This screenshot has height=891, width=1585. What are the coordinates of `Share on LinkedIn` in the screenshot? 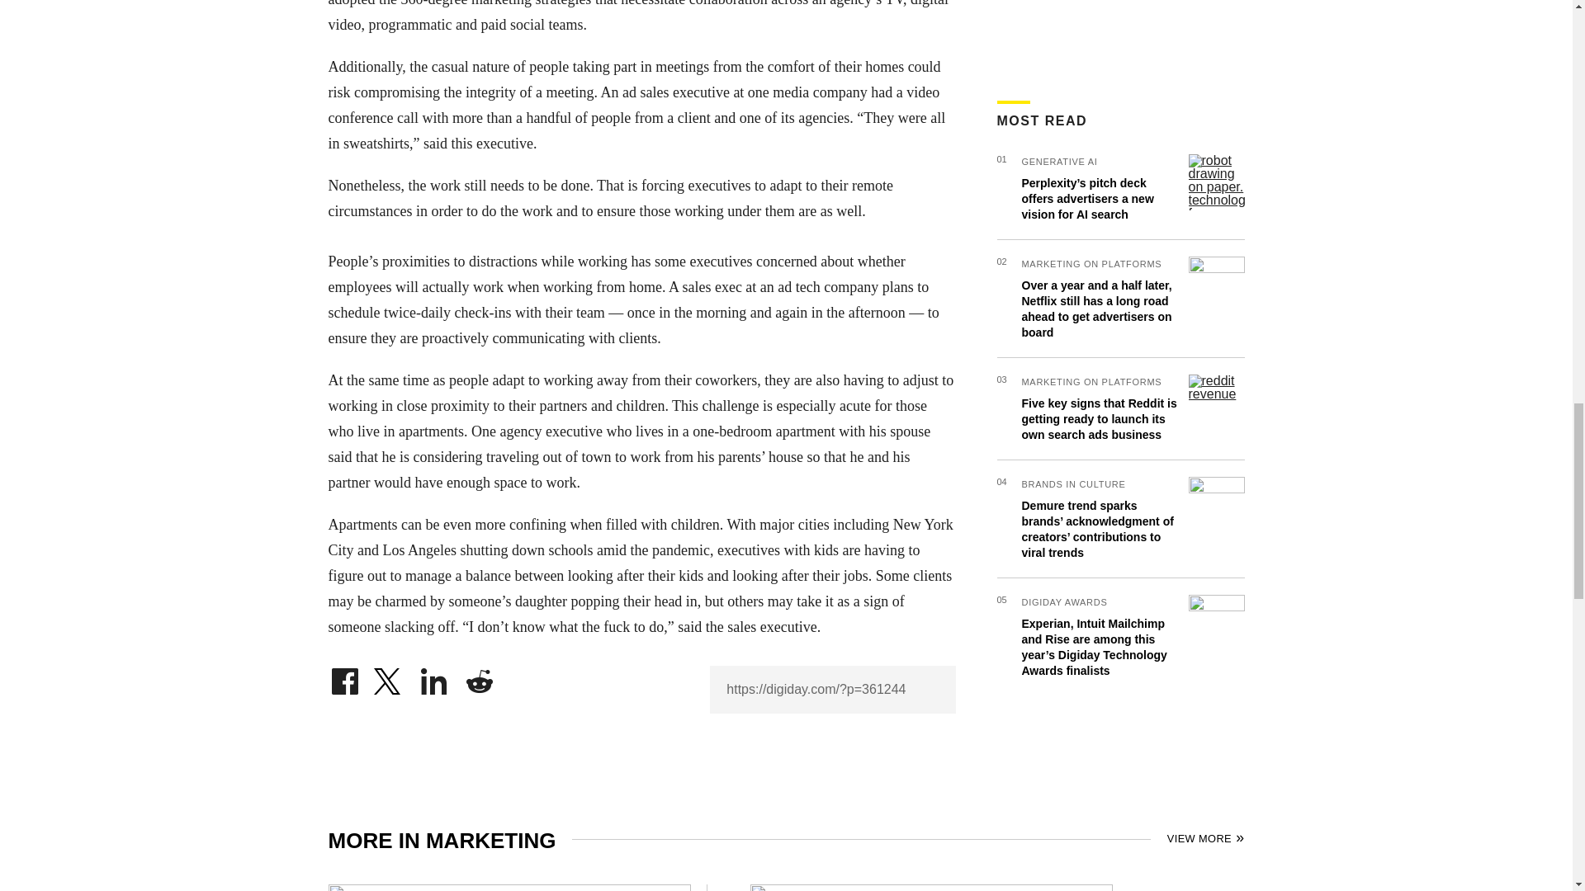 It's located at (434, 676).